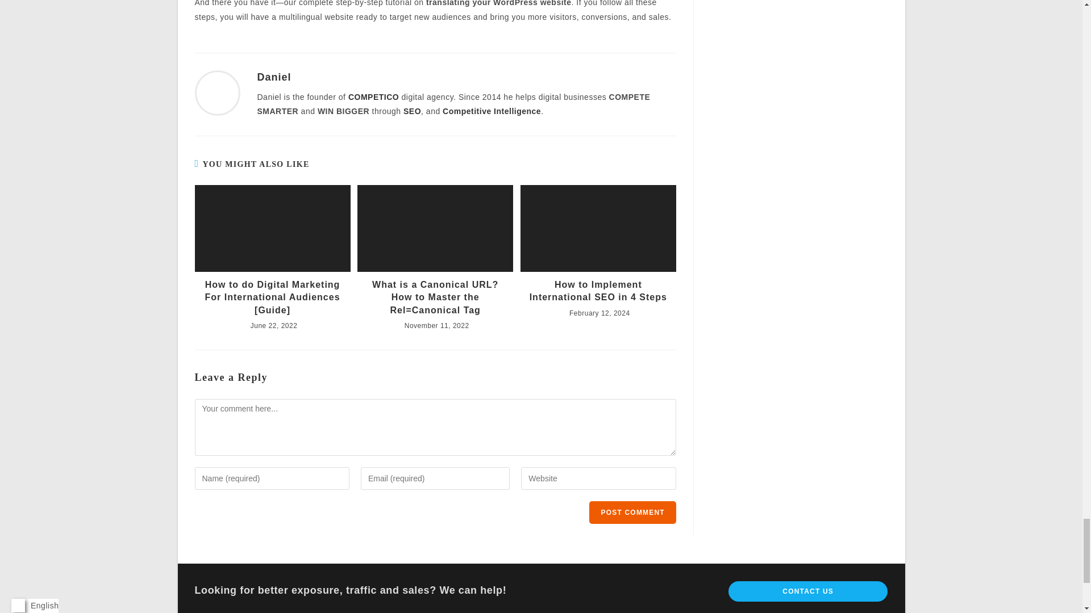 Image resolution: width=1091 pixels, height=613 pixels. What do you see at coordinates (632, 513) in the screenshot?
I see `Post Comment` at bounding box center [632, 513].